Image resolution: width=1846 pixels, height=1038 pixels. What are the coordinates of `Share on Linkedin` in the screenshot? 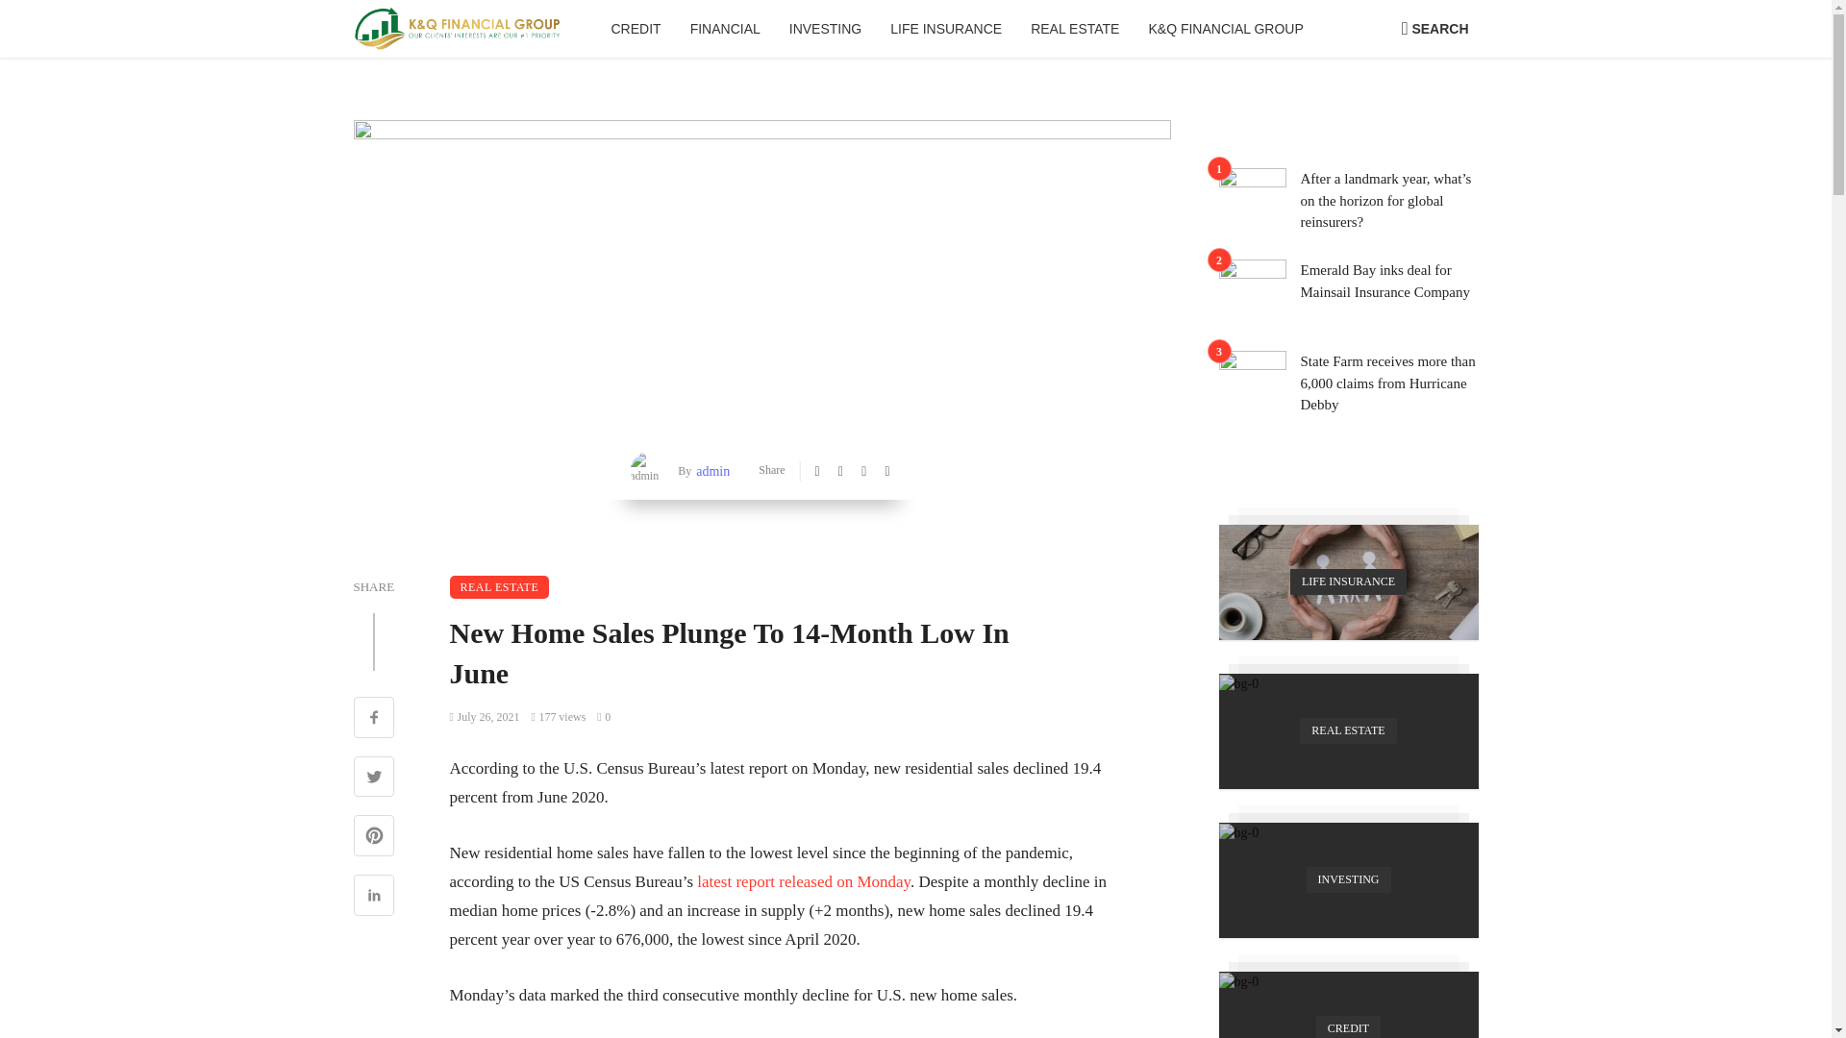 It's located at (374, 898).